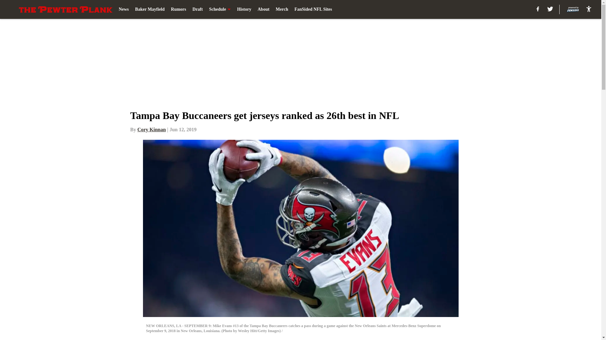 The width and height of the screenshot is (606, 340). What do you see at coordinates (244, 9) in the screenshot?
I see `History` at bounding box center [244, 9].